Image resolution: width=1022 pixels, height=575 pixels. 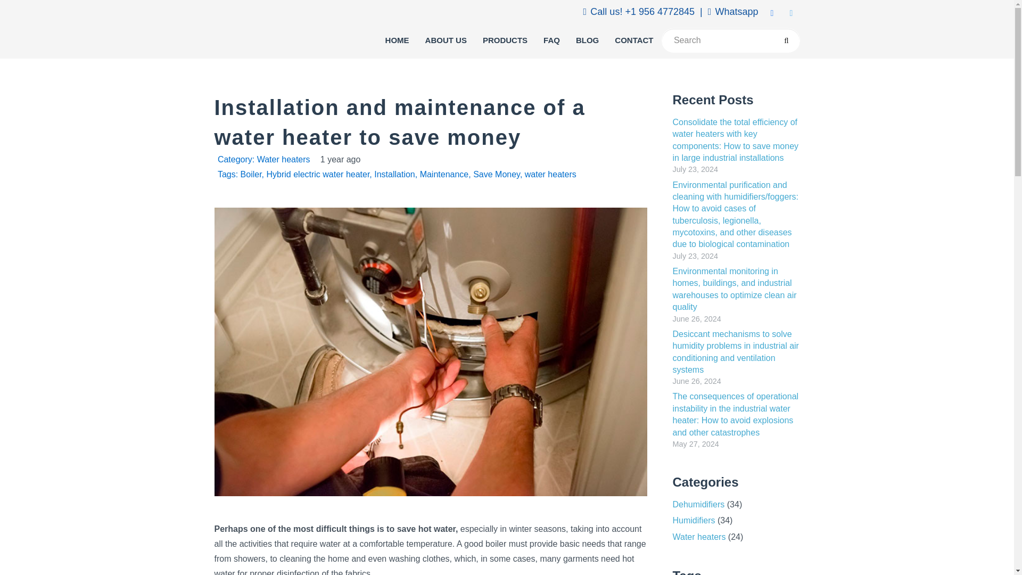 I want to click on Whatsapp, so click(x=733, y=12).